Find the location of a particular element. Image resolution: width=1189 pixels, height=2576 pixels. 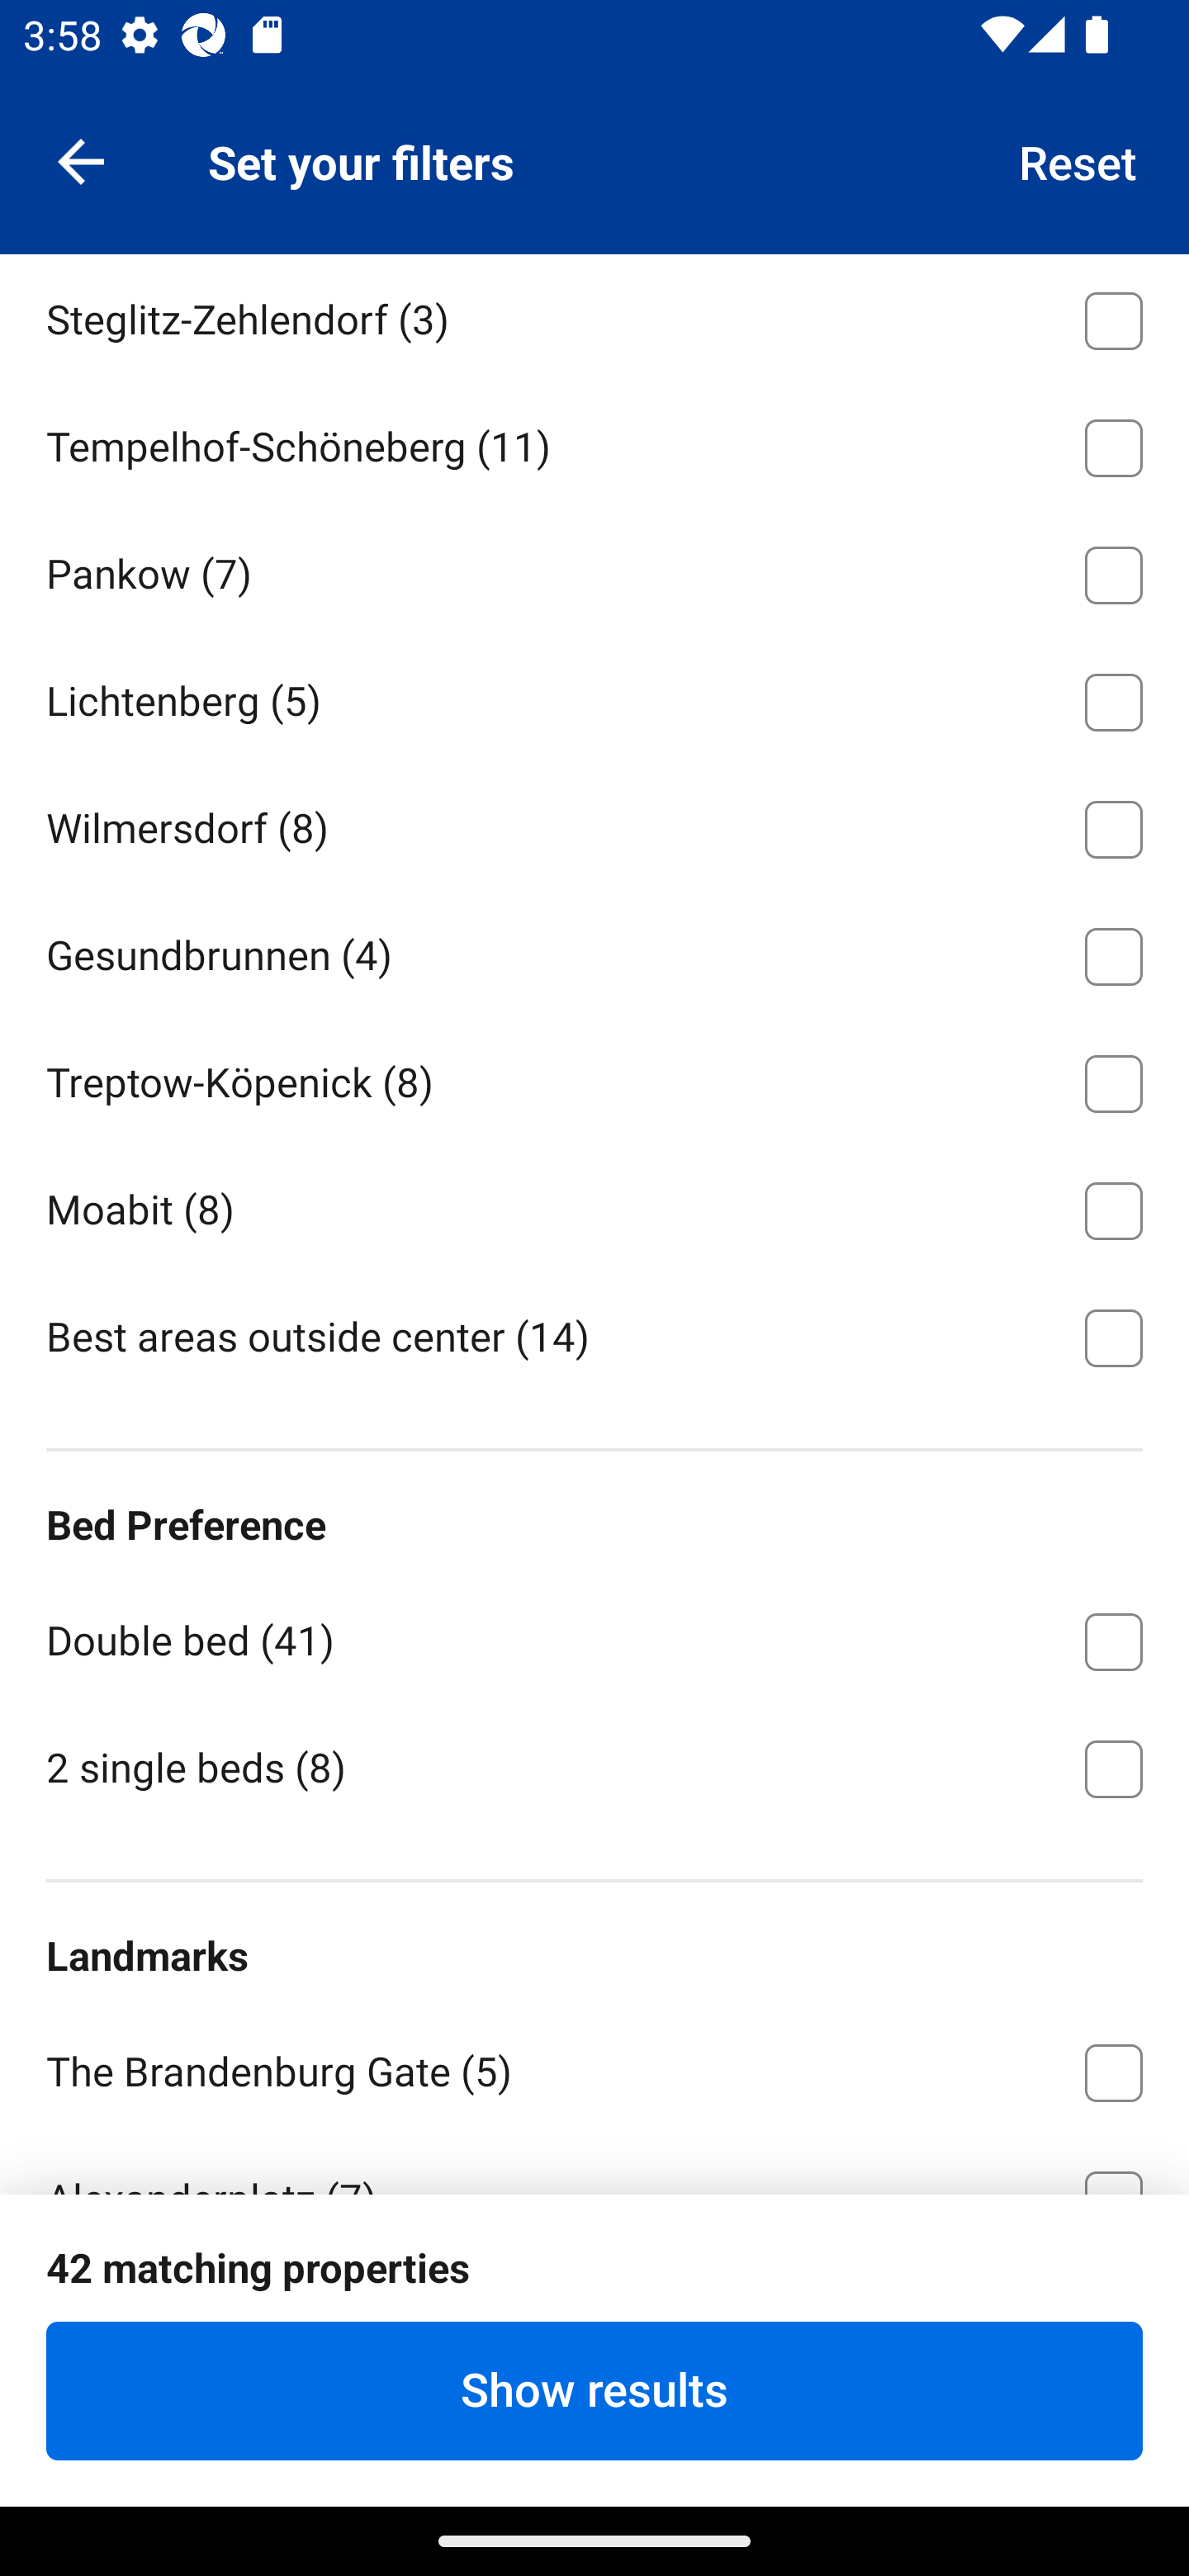

Gesundbrunnen ⁦(4) is located at coordinates (594, 951).